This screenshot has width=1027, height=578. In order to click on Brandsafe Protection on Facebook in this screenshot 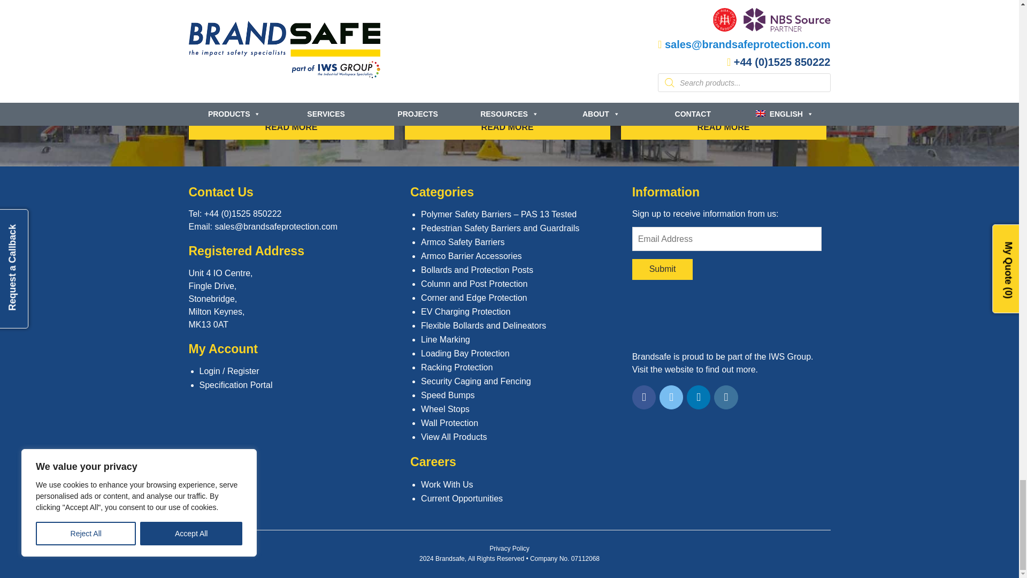, I will do `click(644, 397)`.